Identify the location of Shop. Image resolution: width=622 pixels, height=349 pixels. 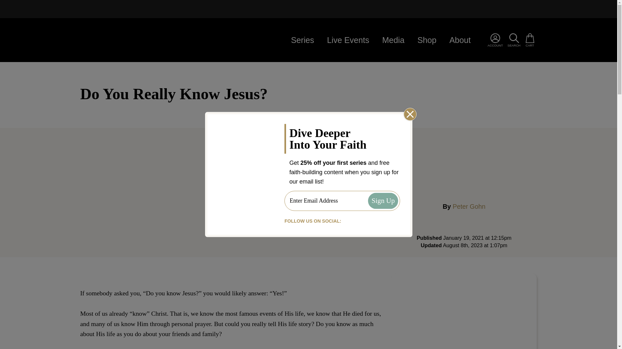
(133, 39).